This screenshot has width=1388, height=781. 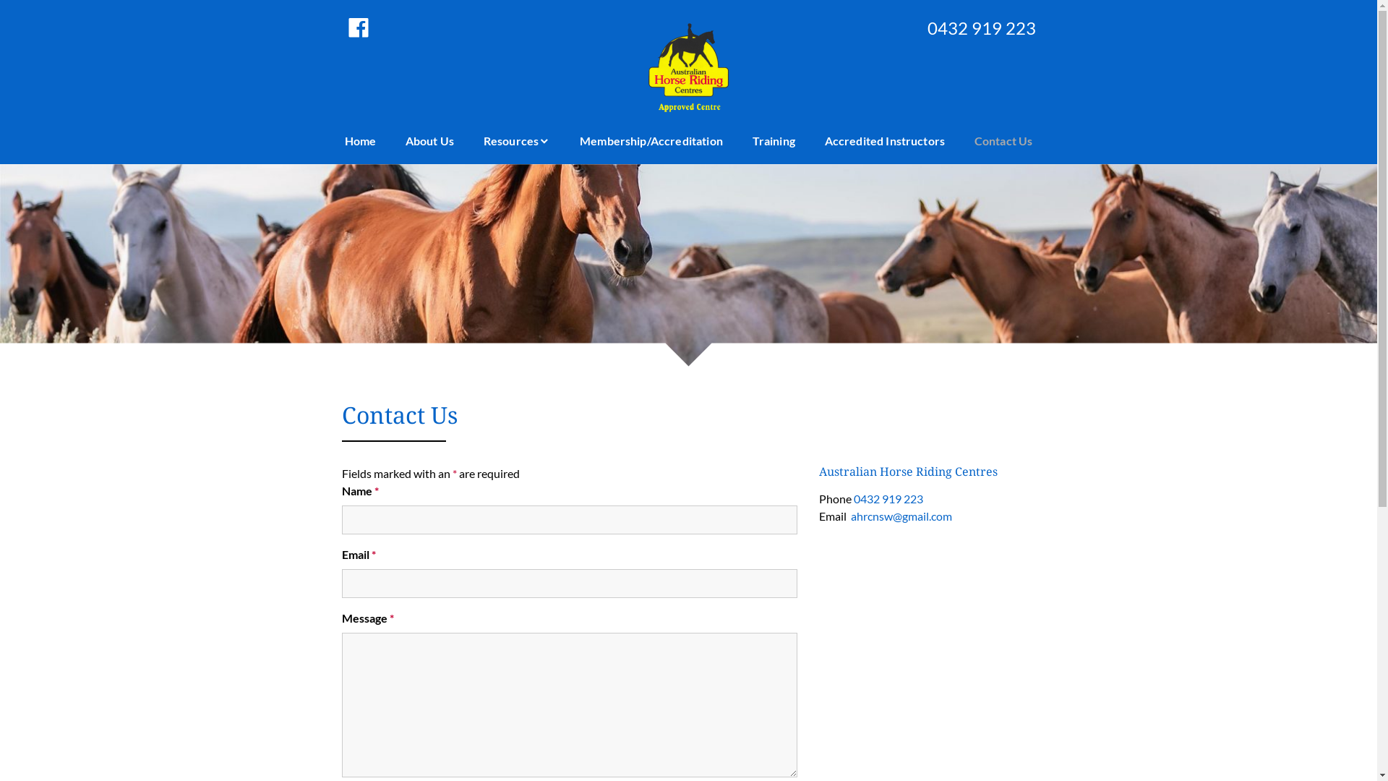 What do you see at coordinates (1003, 141) in the screenshot?
I see `Contact Us` at bounding box center [1003, 141].